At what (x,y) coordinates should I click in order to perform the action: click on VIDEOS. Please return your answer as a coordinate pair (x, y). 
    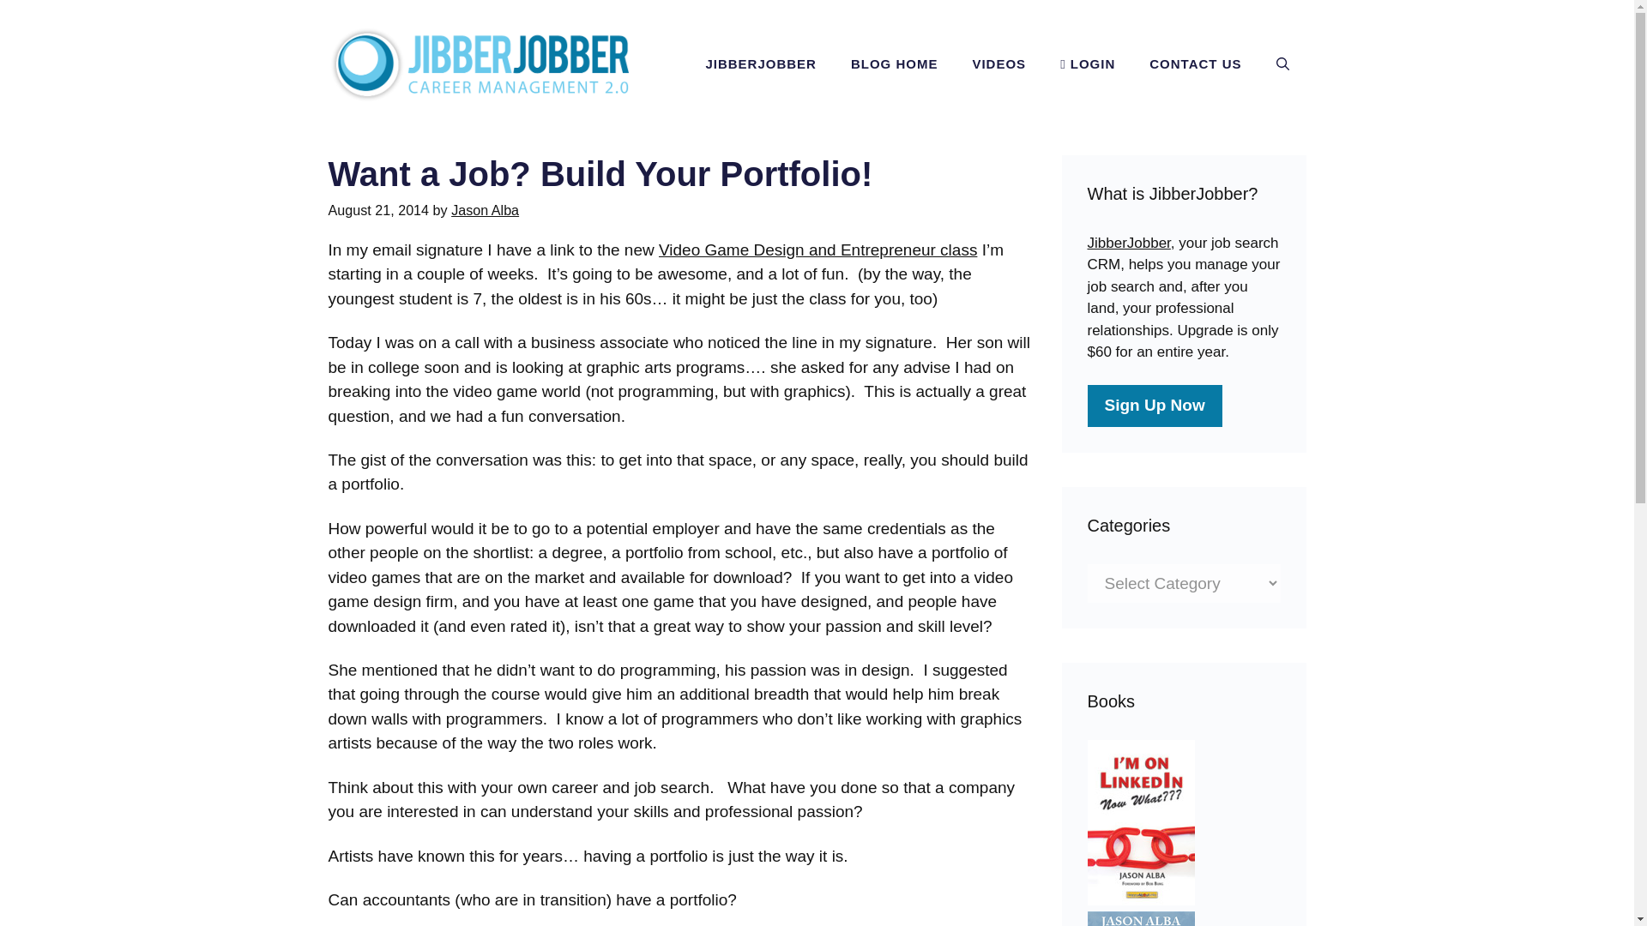
    Looking at the image, I should click on (998, 63).